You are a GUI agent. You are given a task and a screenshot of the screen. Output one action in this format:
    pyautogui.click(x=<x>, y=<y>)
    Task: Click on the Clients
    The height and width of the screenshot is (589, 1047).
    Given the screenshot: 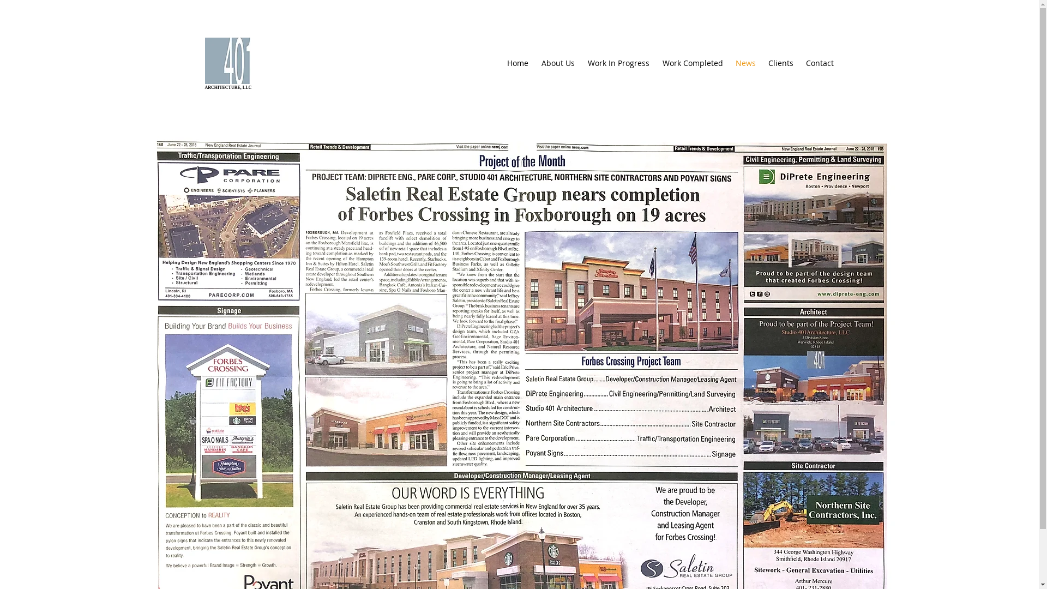 What is the action you would take?
    pyautogui.click(x=780, y=63)
    